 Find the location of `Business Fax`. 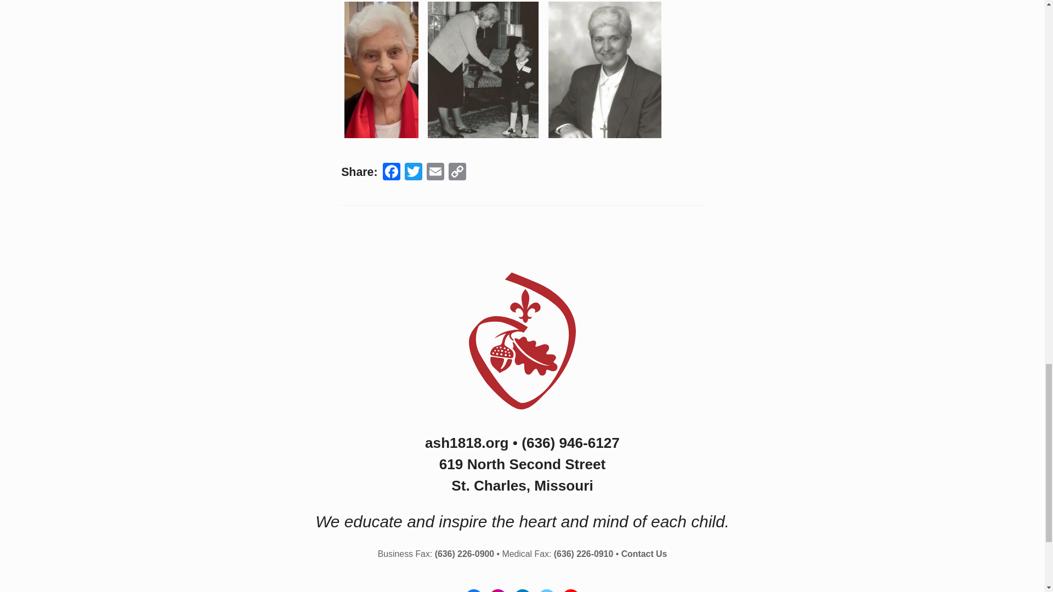

Business Fax is located at coordinates (464, 554).